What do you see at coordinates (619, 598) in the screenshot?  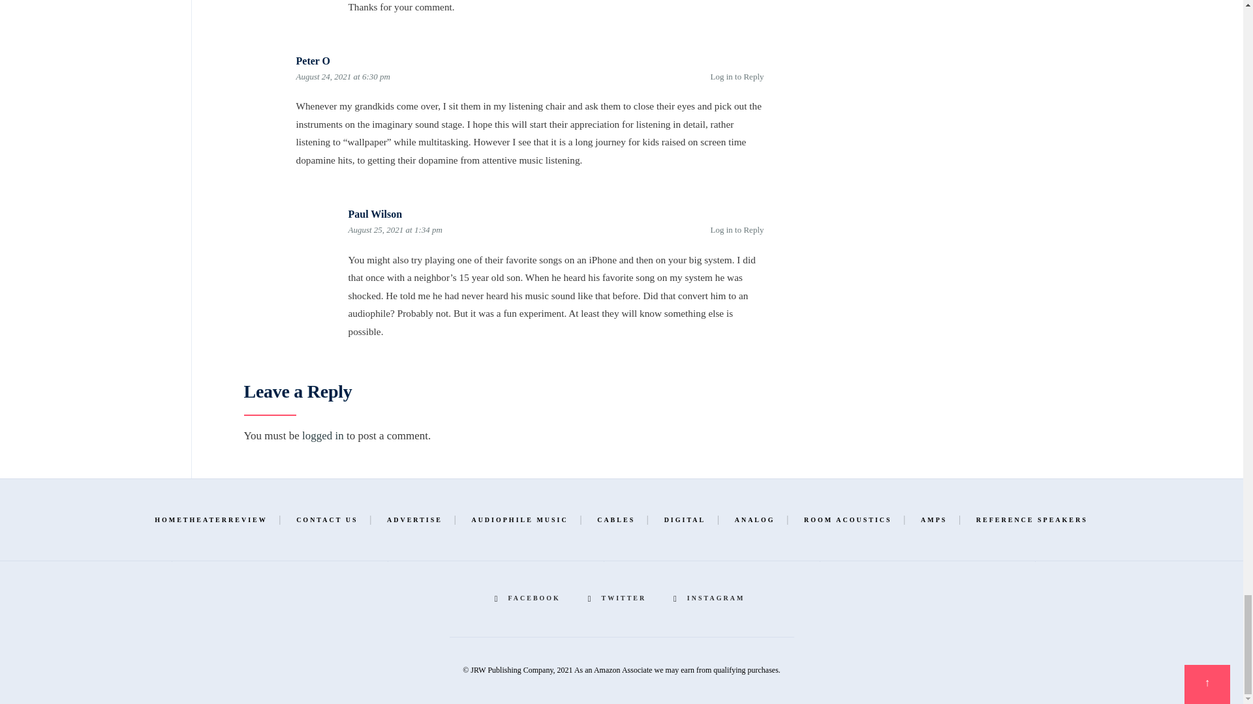 I see `Twitter` at bounding box center [619, 598].